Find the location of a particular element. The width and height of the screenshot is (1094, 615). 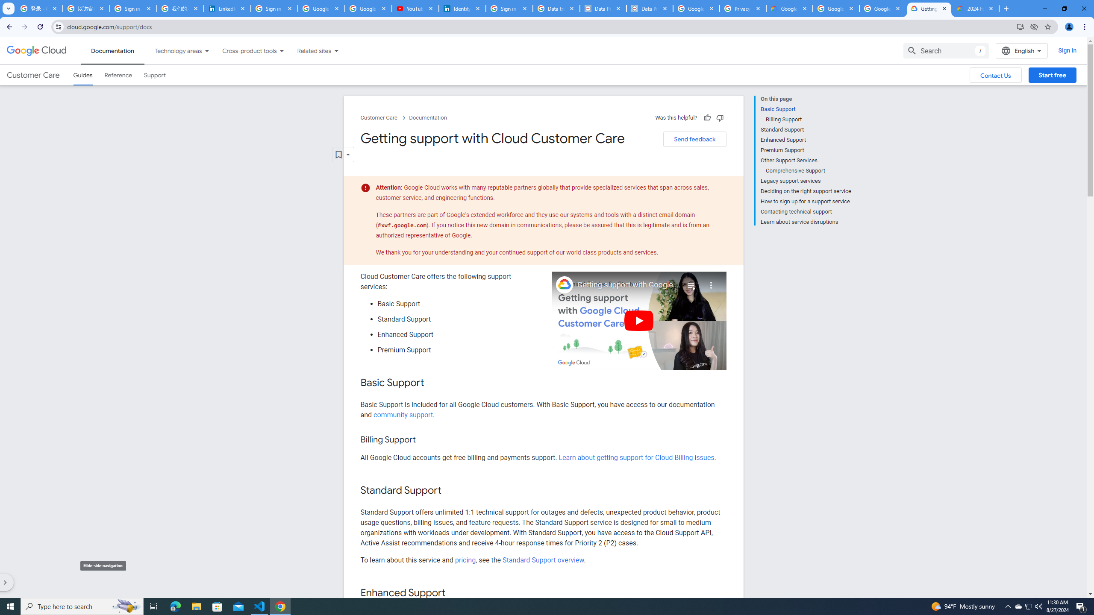

Standard Support overview is located at coordinates (543, 559).